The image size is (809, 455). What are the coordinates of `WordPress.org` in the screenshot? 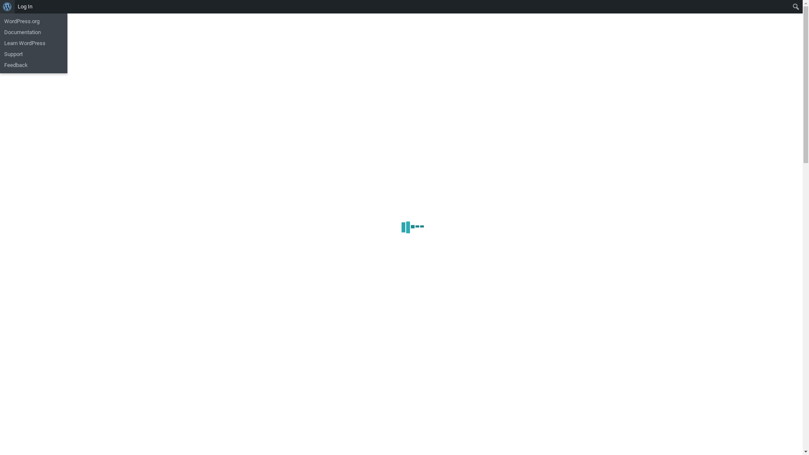 It's located at (34, 21).